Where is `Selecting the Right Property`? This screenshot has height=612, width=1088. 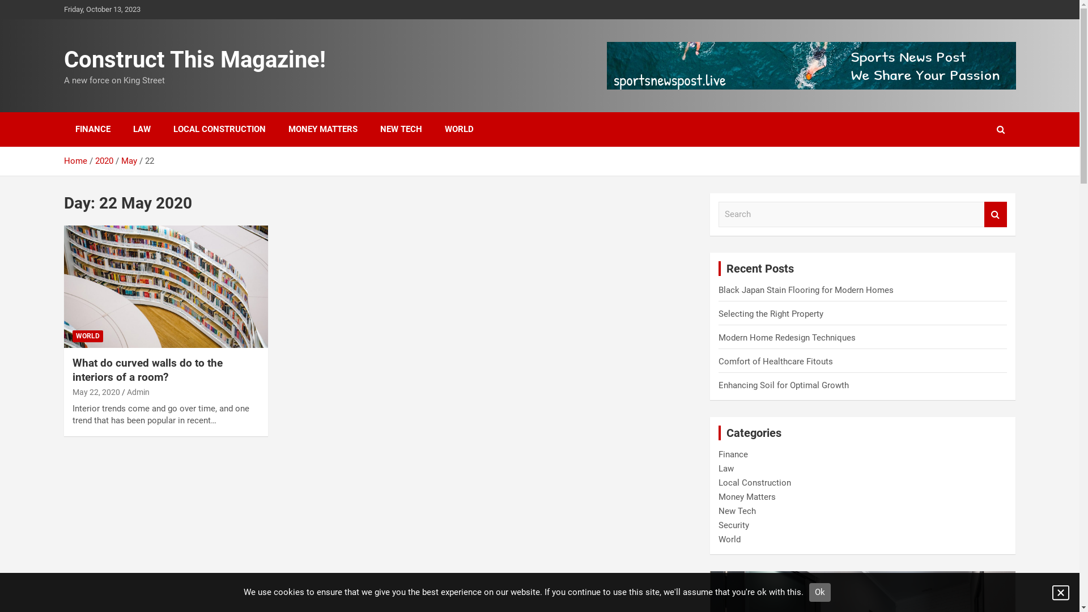 Selecting the Right Property is located at coordinates (771, 314).